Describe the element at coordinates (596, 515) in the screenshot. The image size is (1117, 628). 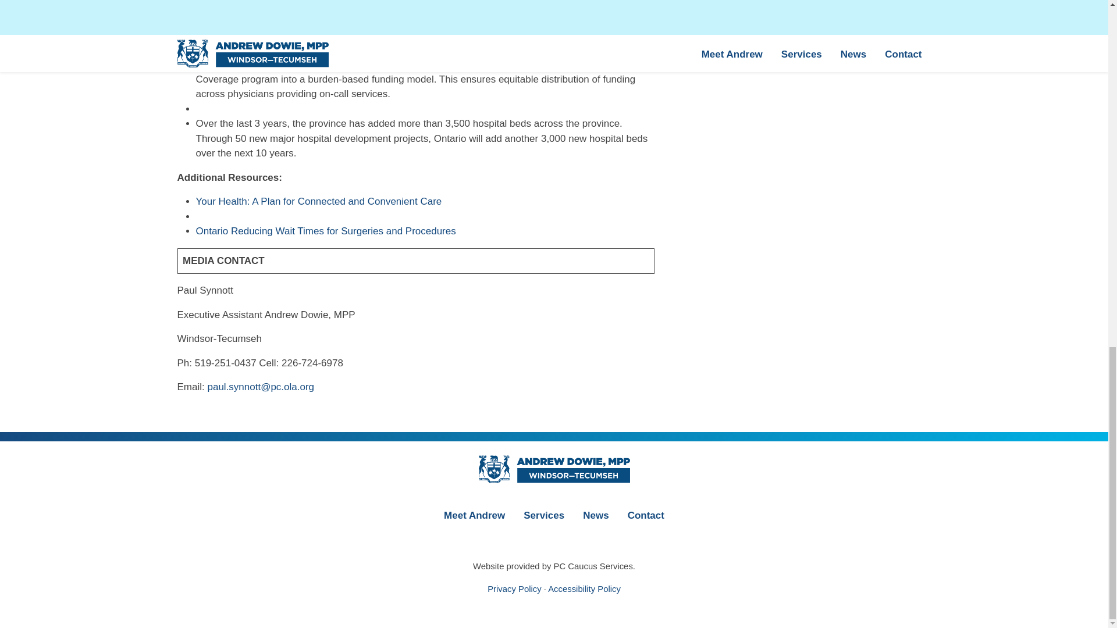
I see `News` at that location.